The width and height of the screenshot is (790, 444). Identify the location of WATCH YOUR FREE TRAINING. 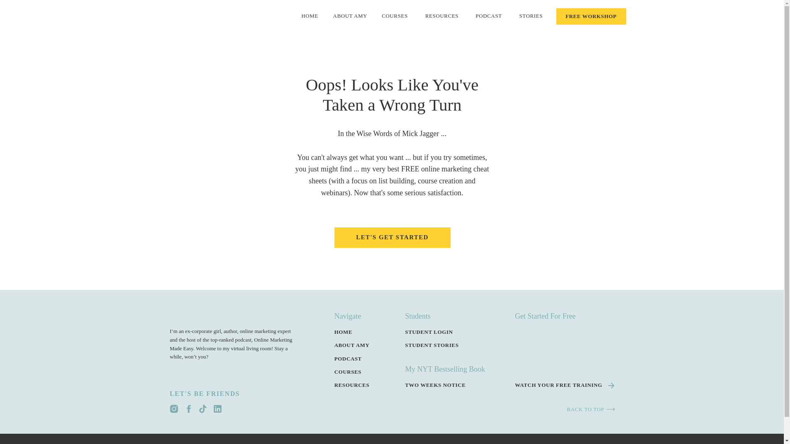
(564, 385).